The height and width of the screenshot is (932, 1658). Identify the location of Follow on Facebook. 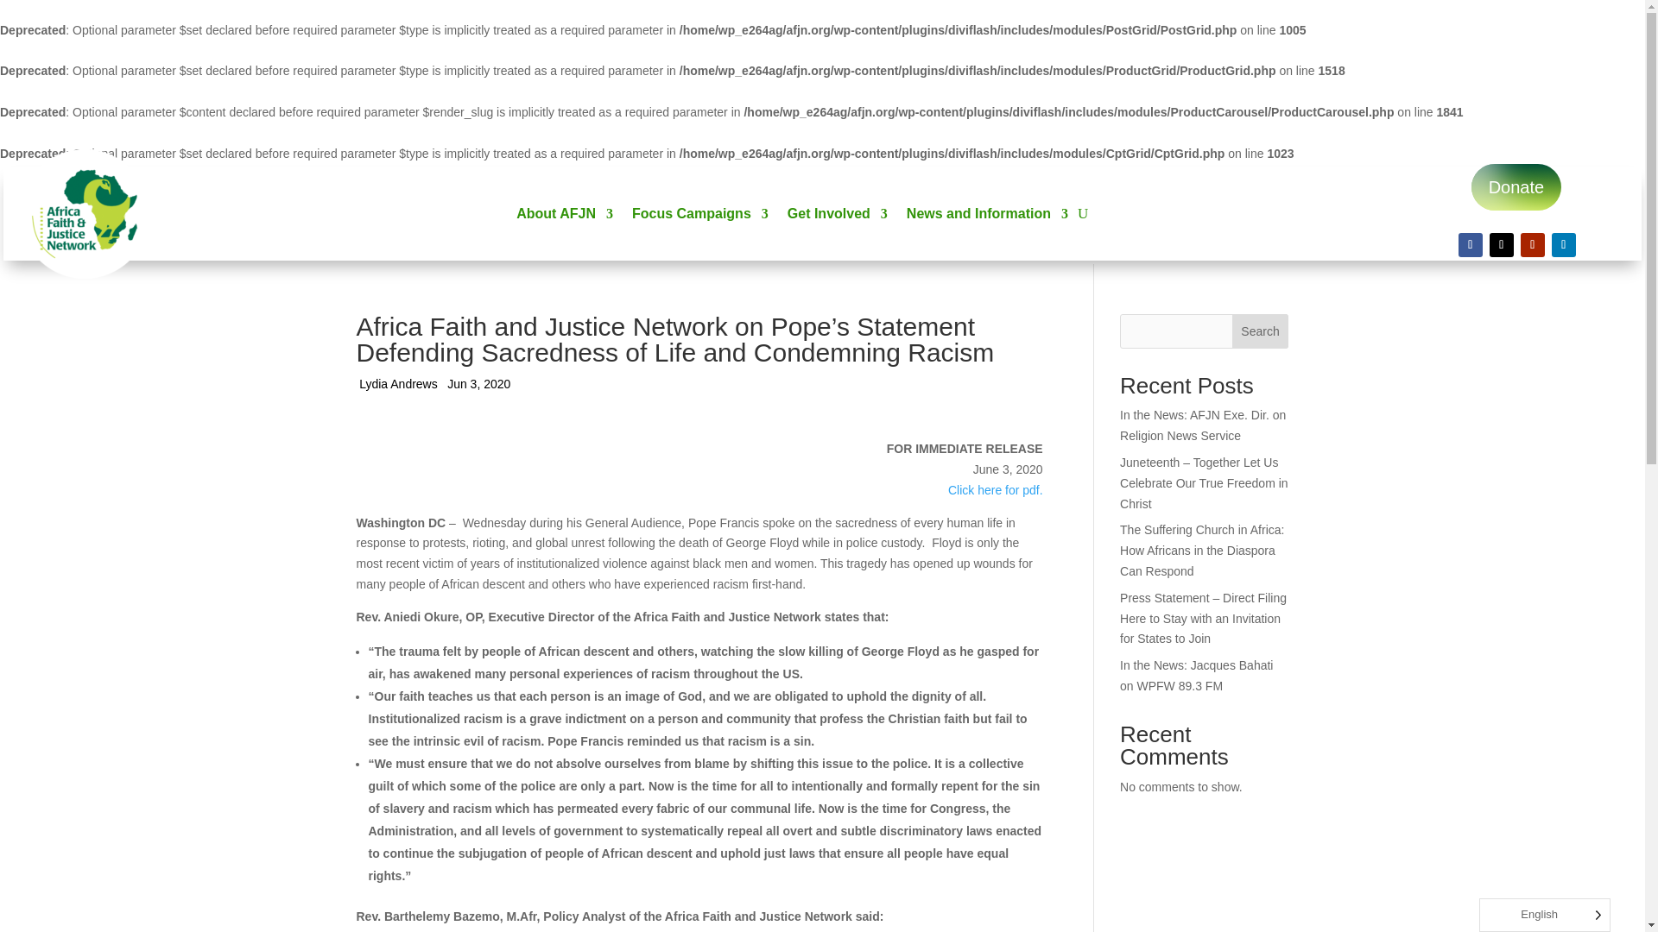
(1470, 245).